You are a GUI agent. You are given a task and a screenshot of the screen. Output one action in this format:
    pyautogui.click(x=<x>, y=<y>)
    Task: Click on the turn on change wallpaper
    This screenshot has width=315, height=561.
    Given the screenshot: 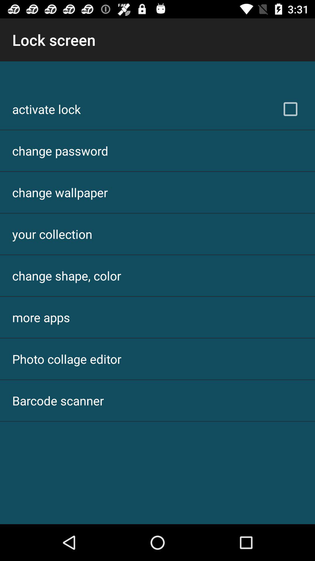 What is the action you would take?
    pyautogui.click(x=60, y=192)
    